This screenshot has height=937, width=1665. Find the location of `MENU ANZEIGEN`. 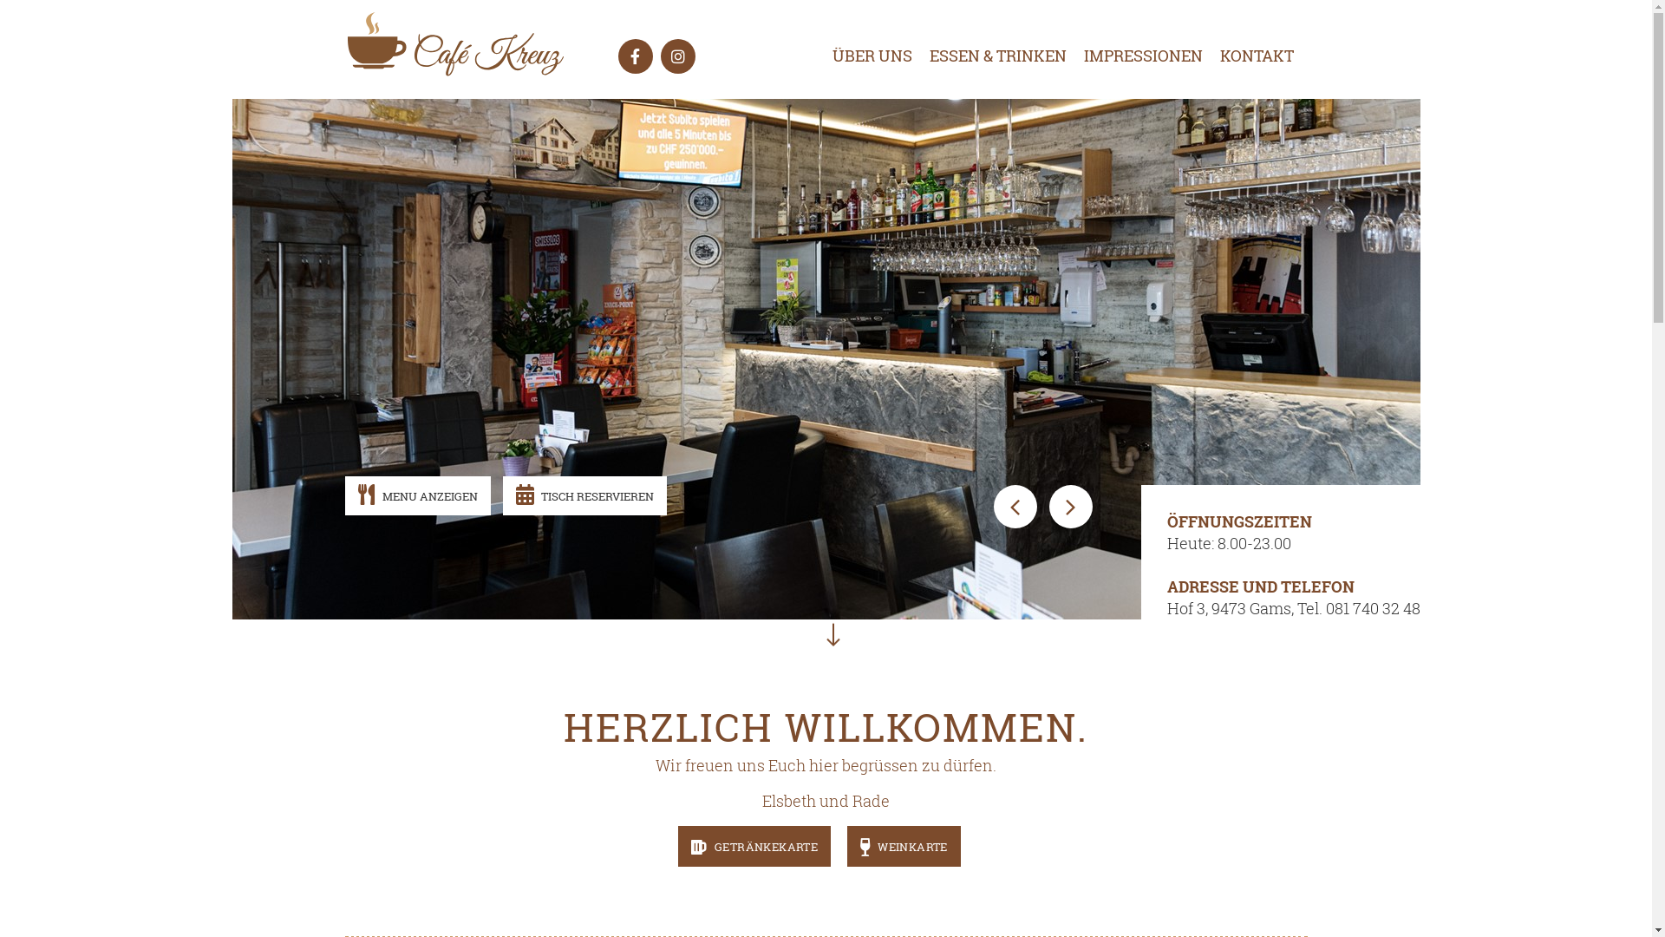

MENU ANZEIGEN is located at coordinates (418, 496).